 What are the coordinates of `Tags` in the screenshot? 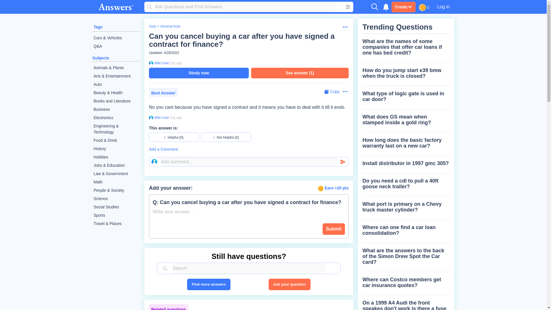 It's located at (98, 27).